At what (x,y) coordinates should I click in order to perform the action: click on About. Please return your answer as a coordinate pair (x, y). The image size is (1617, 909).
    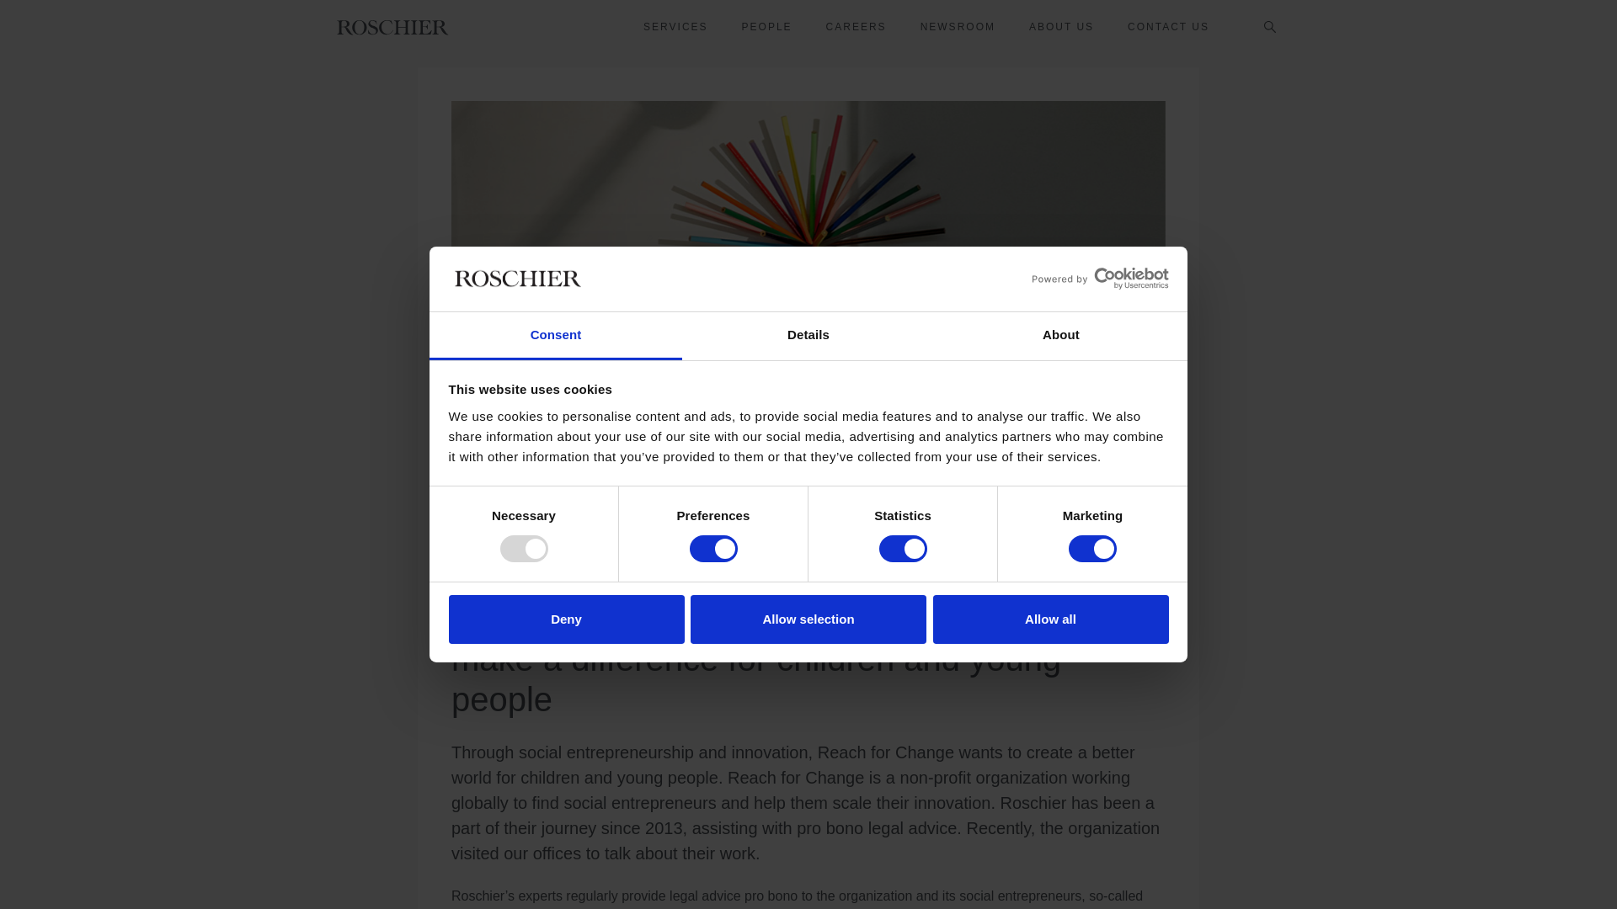
    Looking at the image, I should click on (1060, 336).